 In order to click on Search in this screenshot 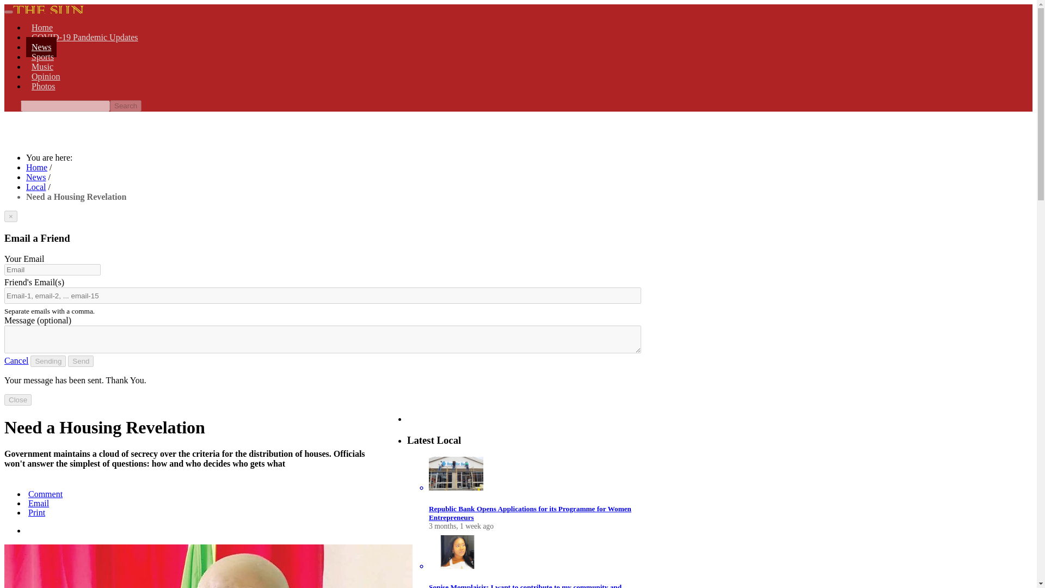, I will do `click(125, 106)`.